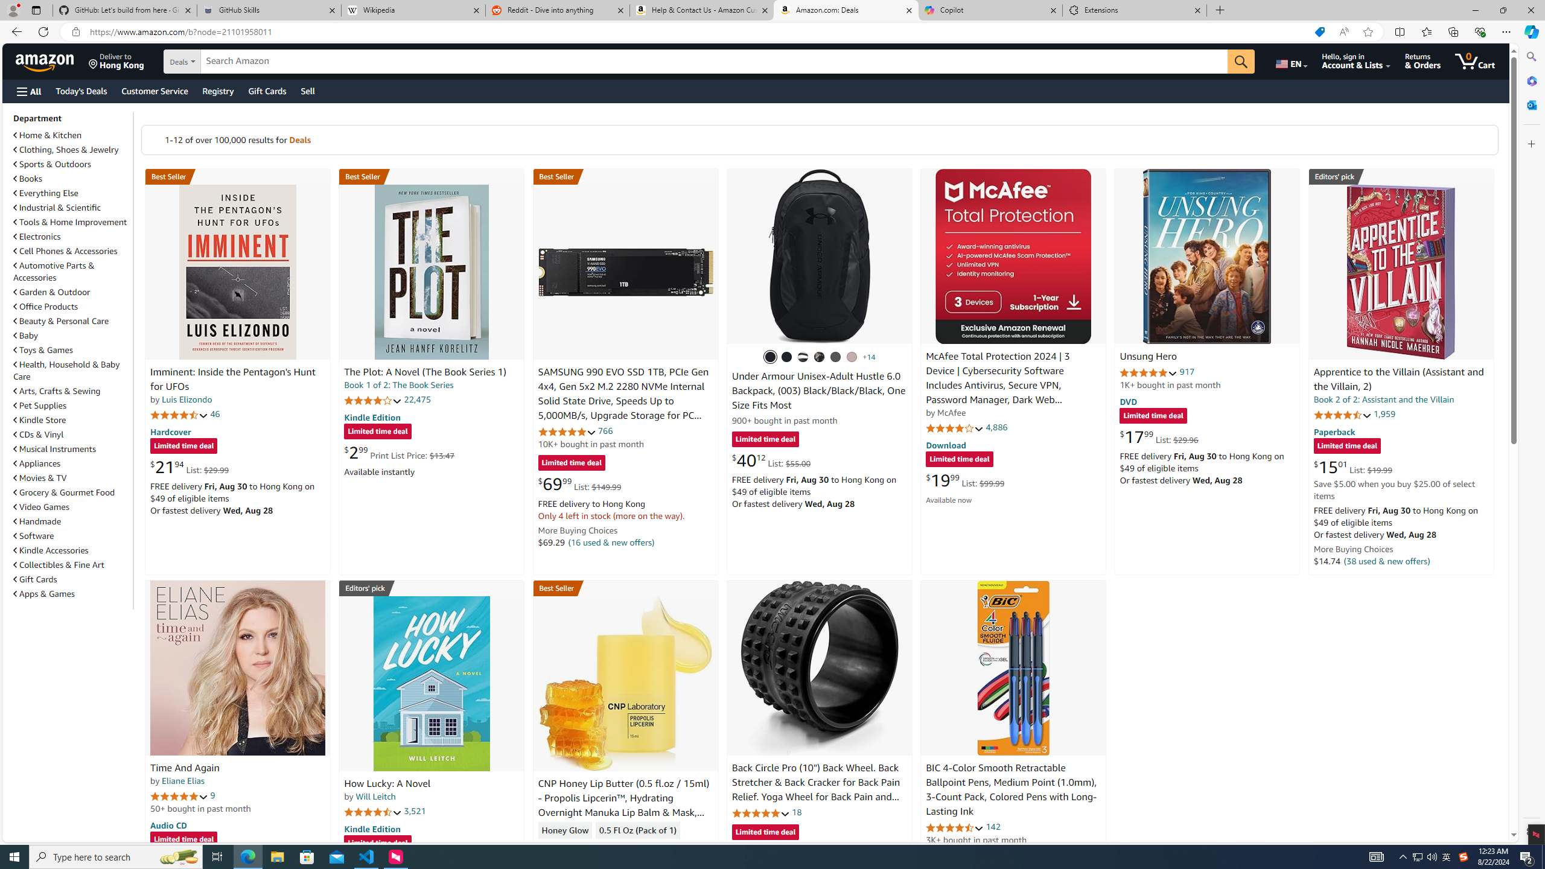  I want to click on $69.99 List: $149.99, so click(579, 483).